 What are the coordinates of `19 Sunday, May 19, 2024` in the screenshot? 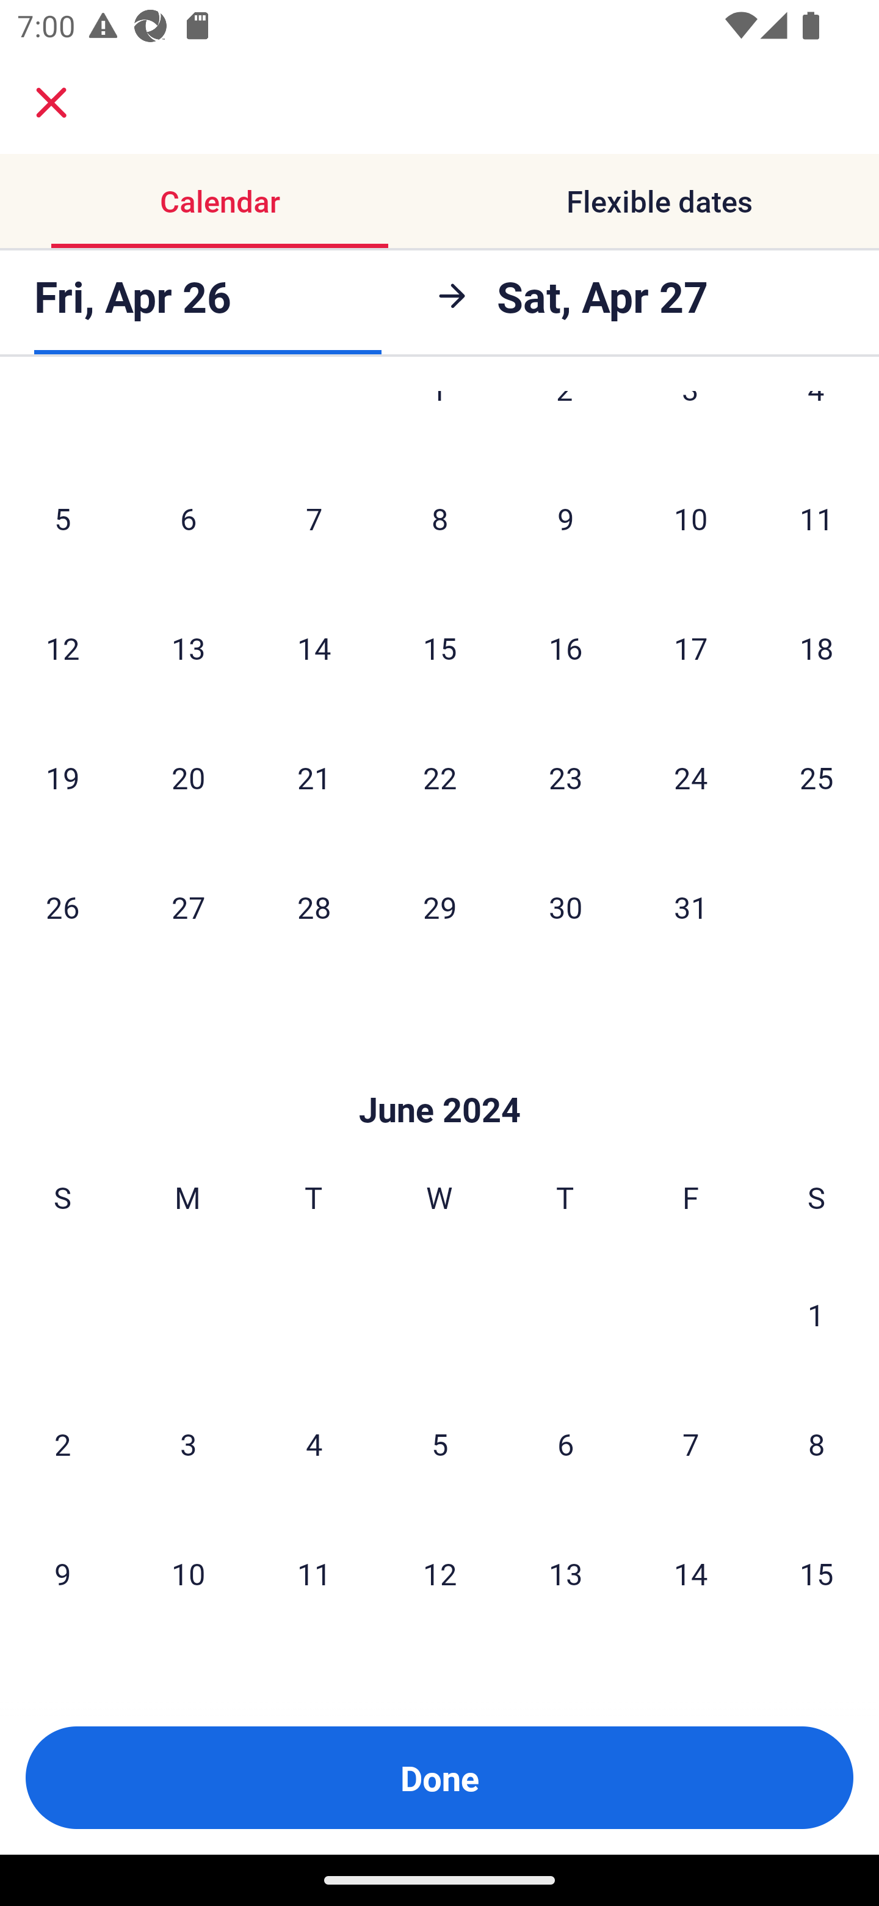 It's located at (62, 777).